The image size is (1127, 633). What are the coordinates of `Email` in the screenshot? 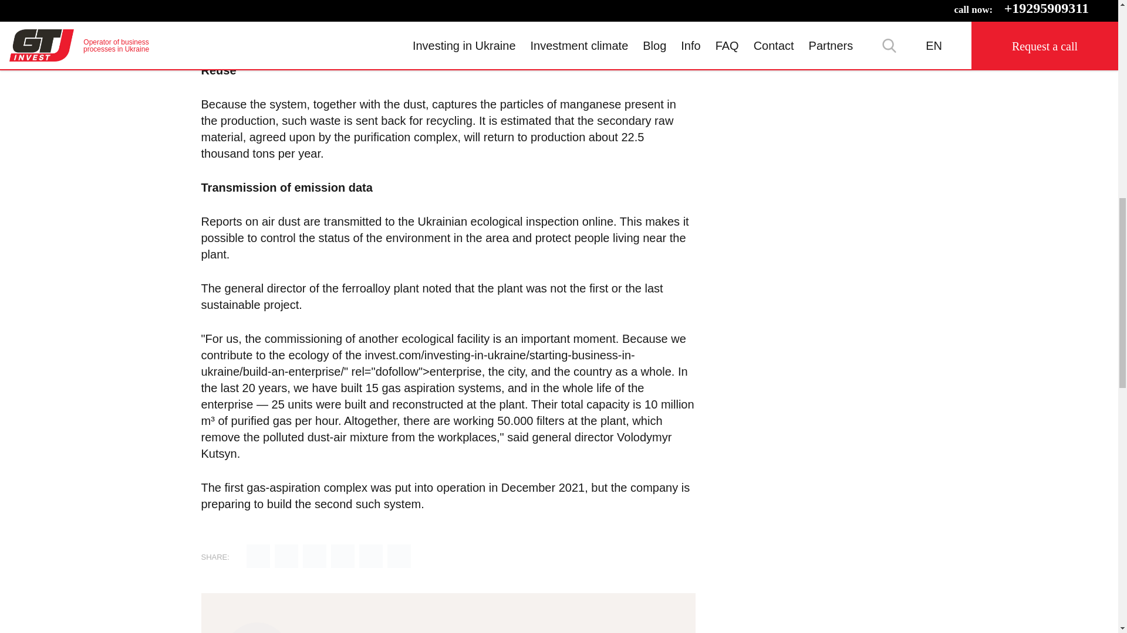 It's located at (258, 557).